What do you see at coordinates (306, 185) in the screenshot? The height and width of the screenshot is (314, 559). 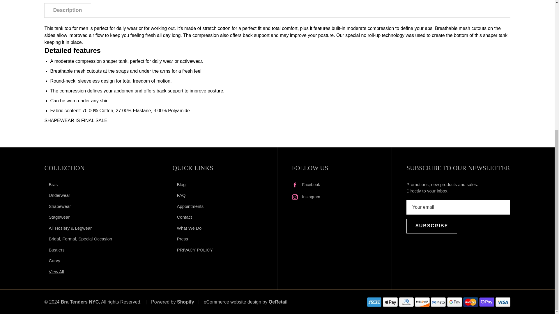 I see `Bra Tenders NYC on Facebook` at bounding box center [306, 185].